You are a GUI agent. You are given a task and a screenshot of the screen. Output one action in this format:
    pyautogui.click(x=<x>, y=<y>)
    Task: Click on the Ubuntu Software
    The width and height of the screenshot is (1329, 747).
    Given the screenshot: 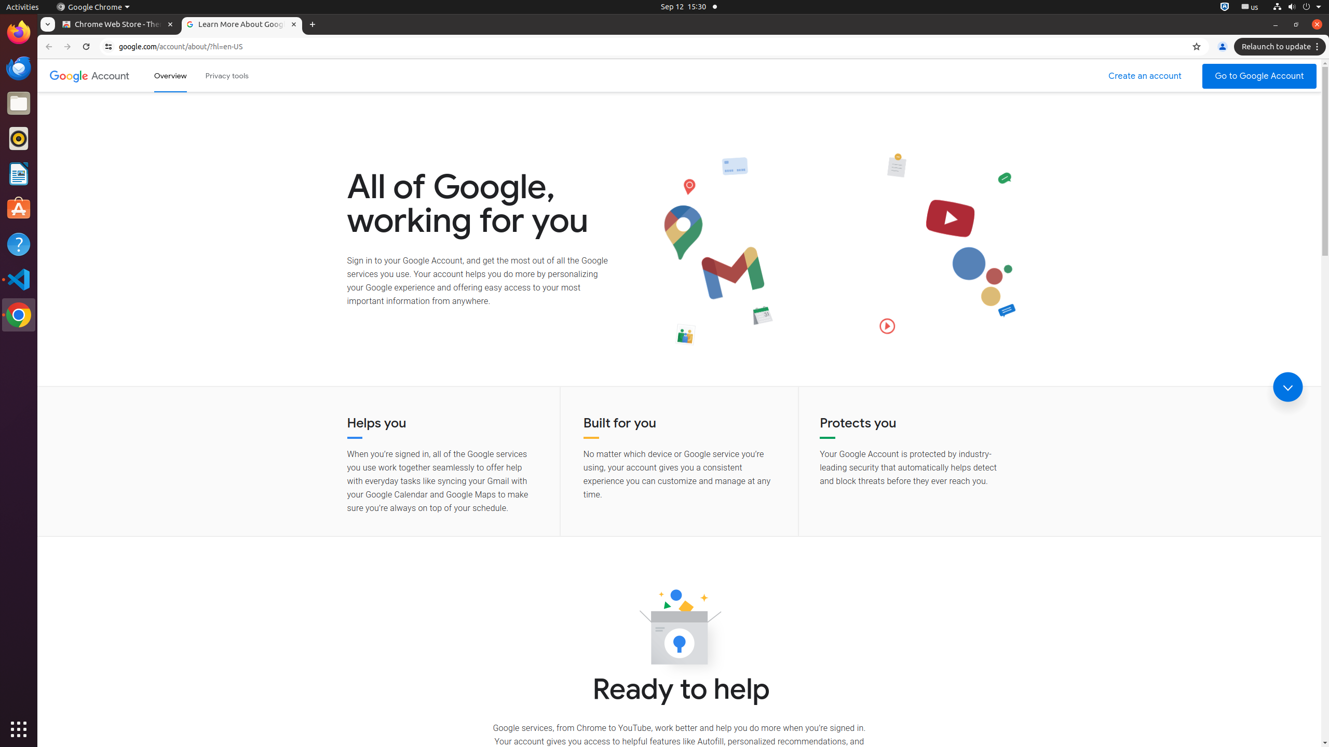 What is the action you would take?
    pyautogui.click(x=19, y=209)
    